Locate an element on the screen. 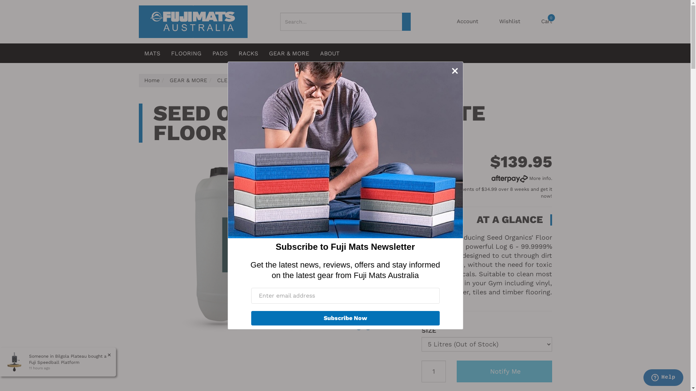  GEAR & MORE is located at coordinates (289, 53).